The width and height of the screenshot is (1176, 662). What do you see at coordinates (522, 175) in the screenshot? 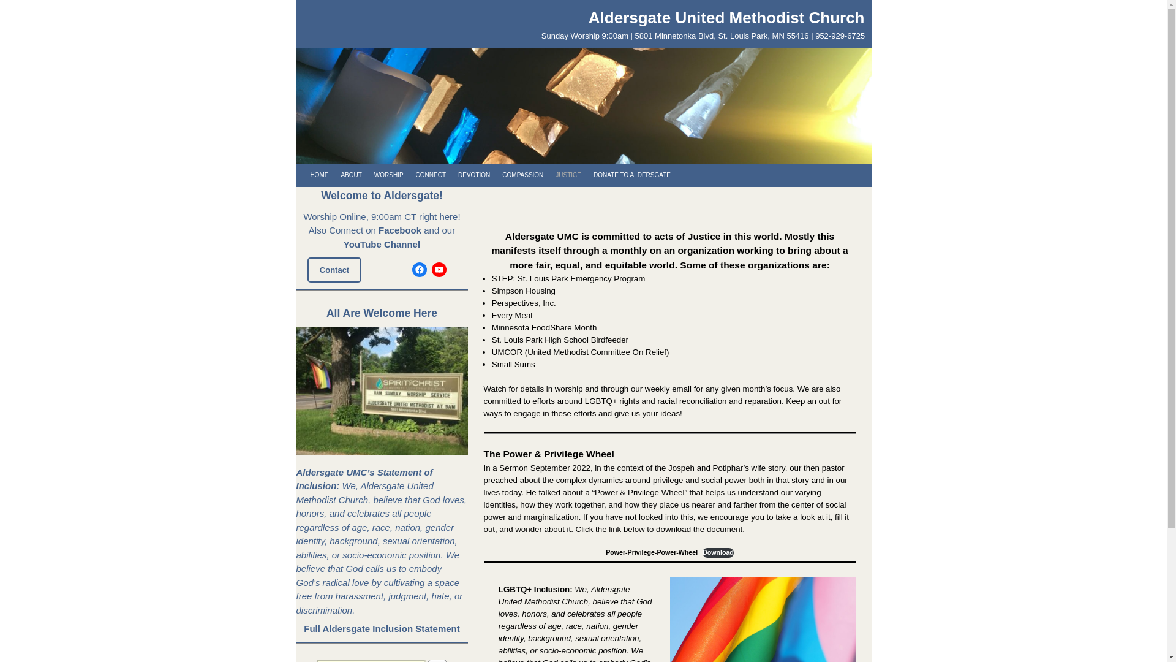
I see `COMPASSION` at bounding box center [522, 175].